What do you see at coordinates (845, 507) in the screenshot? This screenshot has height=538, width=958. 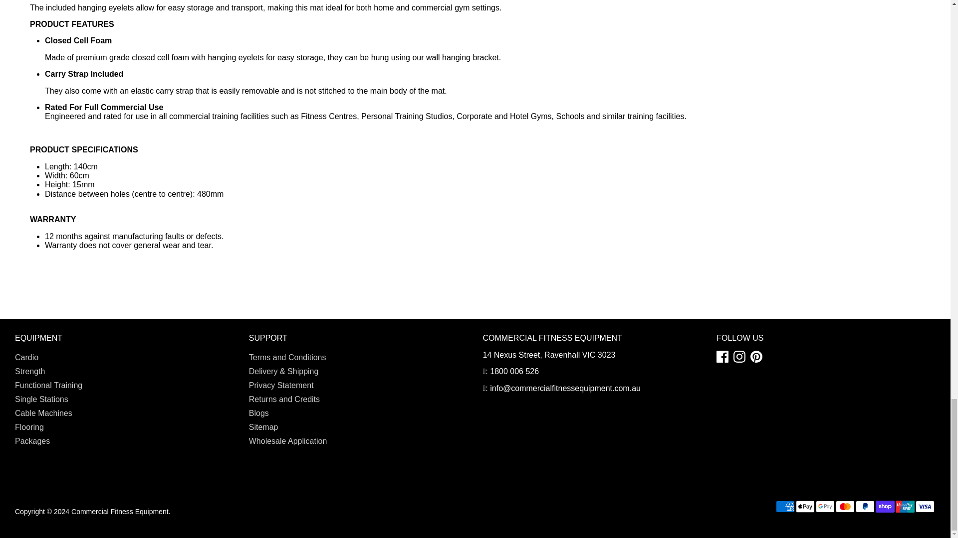 I see `Mastercard` at bounding box center [845, 507].